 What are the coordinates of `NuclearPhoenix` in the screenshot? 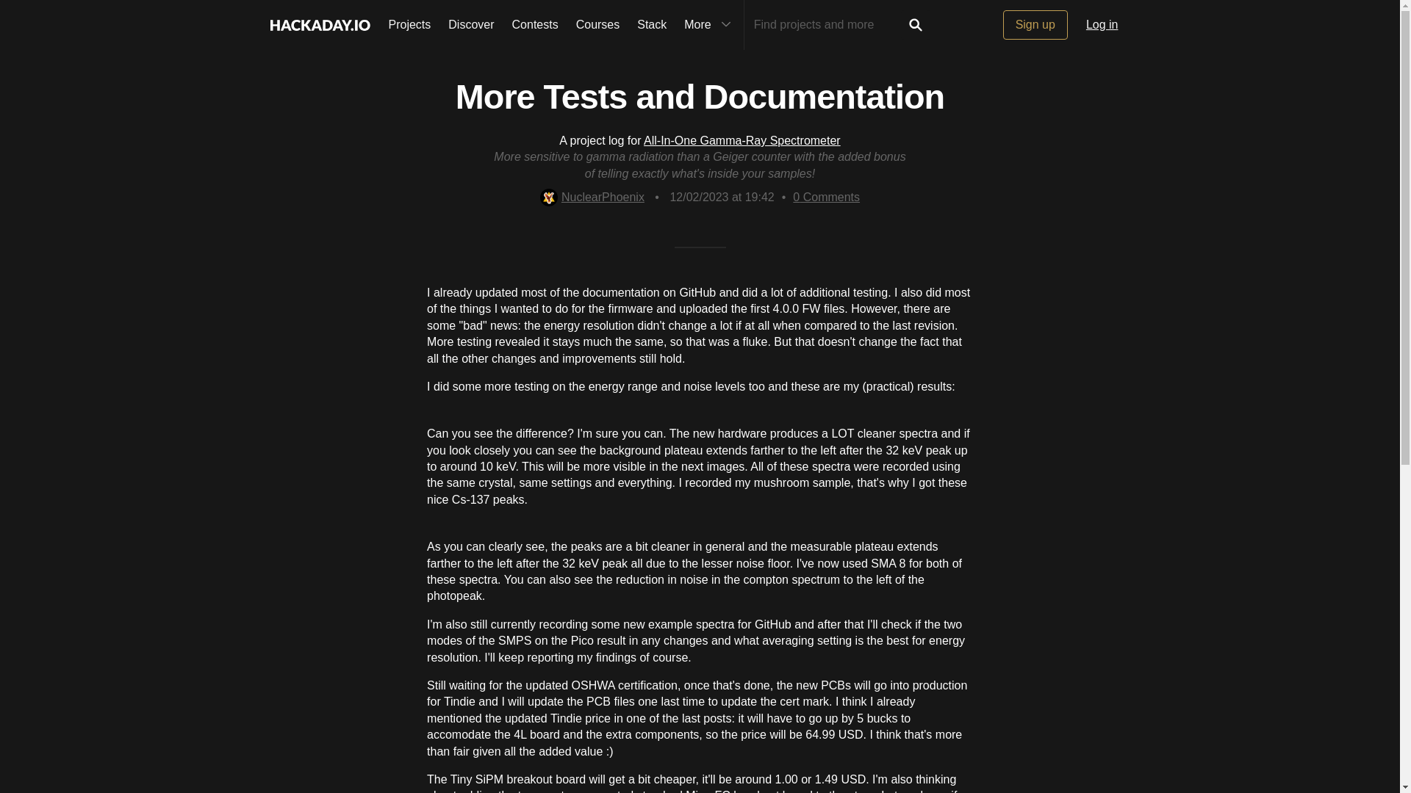 It's located at (592, 197).